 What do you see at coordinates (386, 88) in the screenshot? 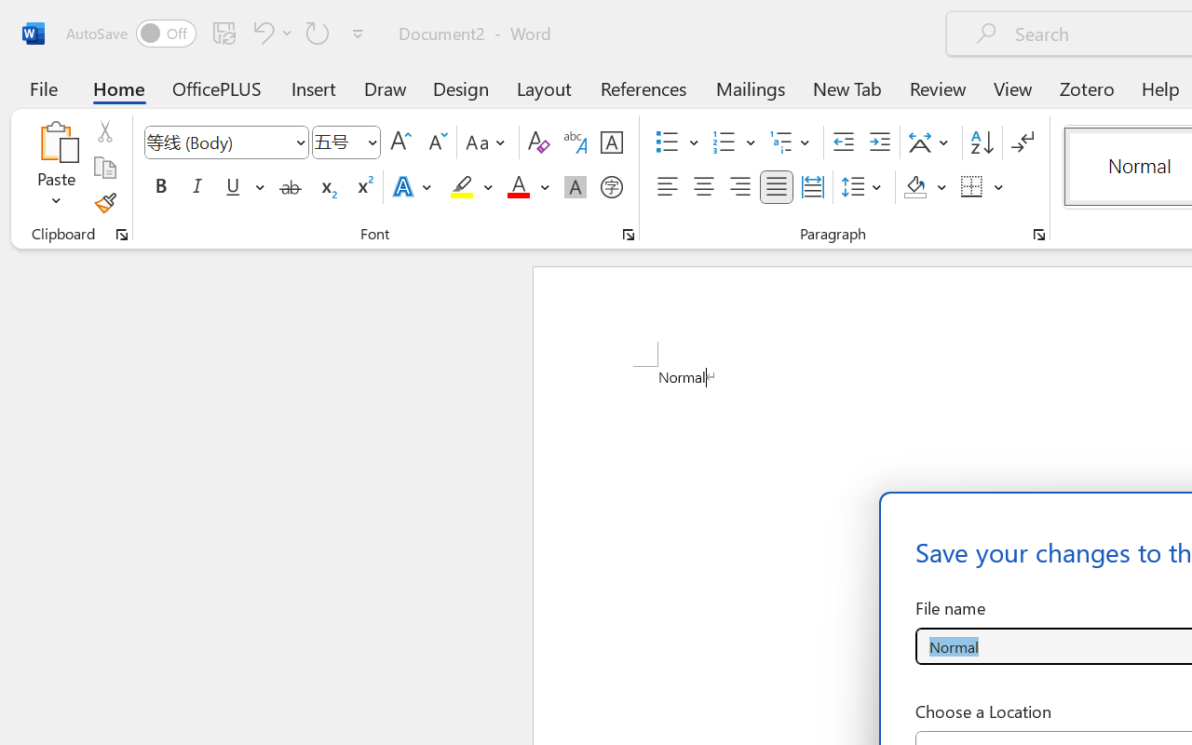
I see `Draw` at bounding box center [386, 88].